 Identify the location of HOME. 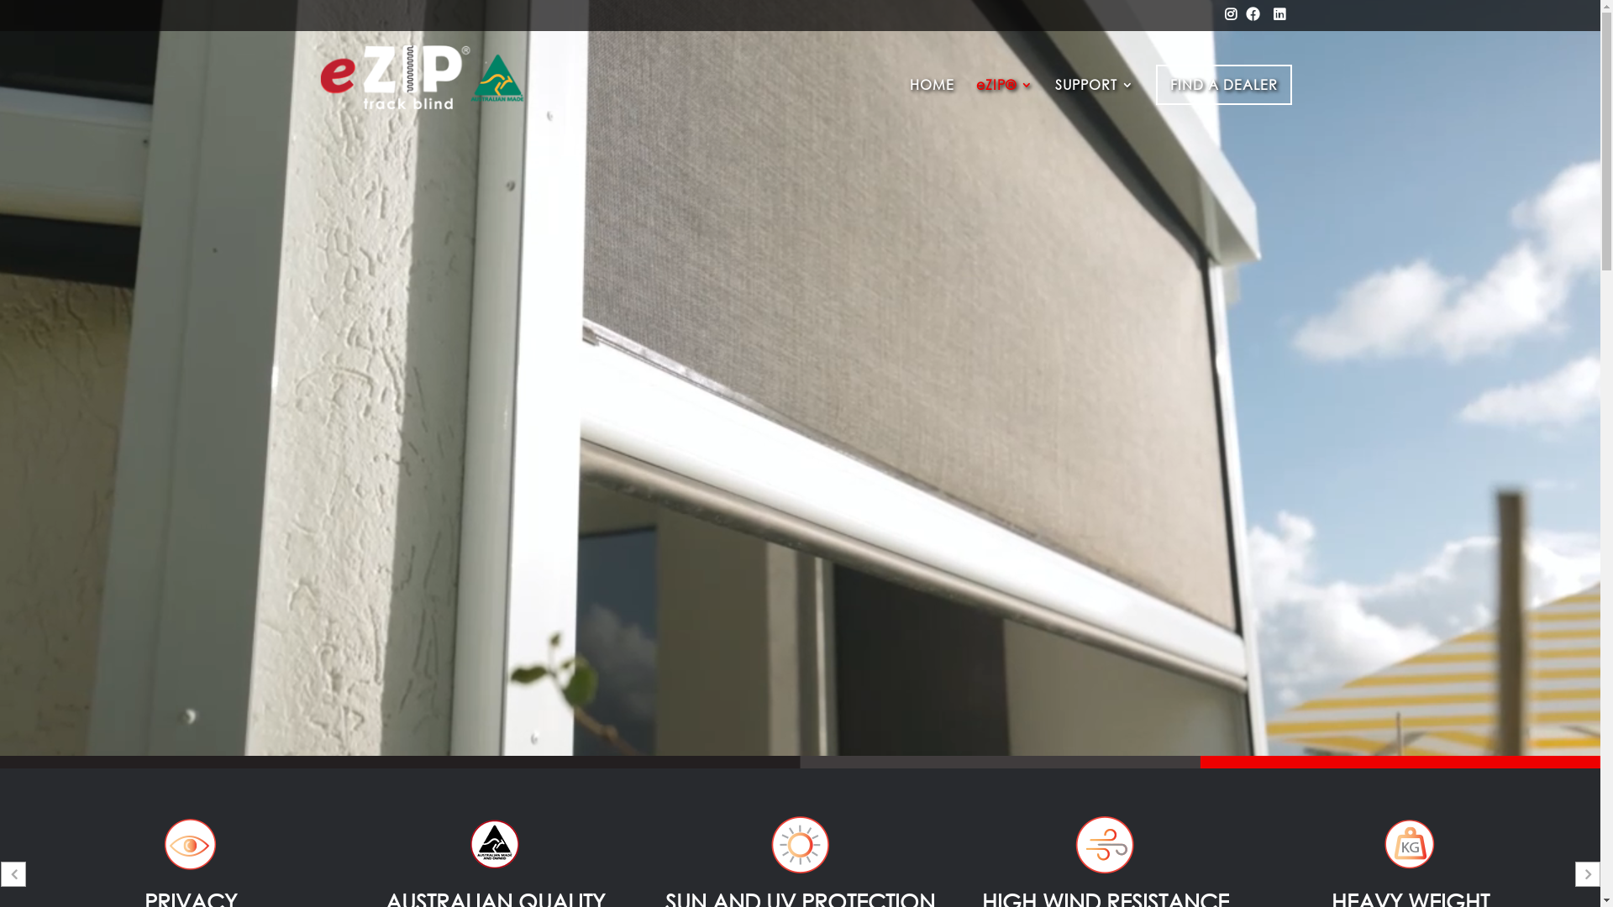
(931, 102).